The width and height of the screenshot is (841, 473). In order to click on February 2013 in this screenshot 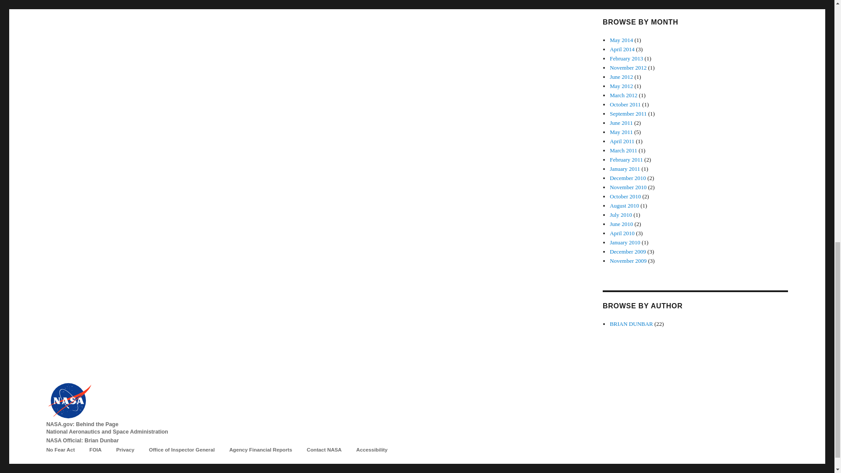, I will do `click(626, 59)`.